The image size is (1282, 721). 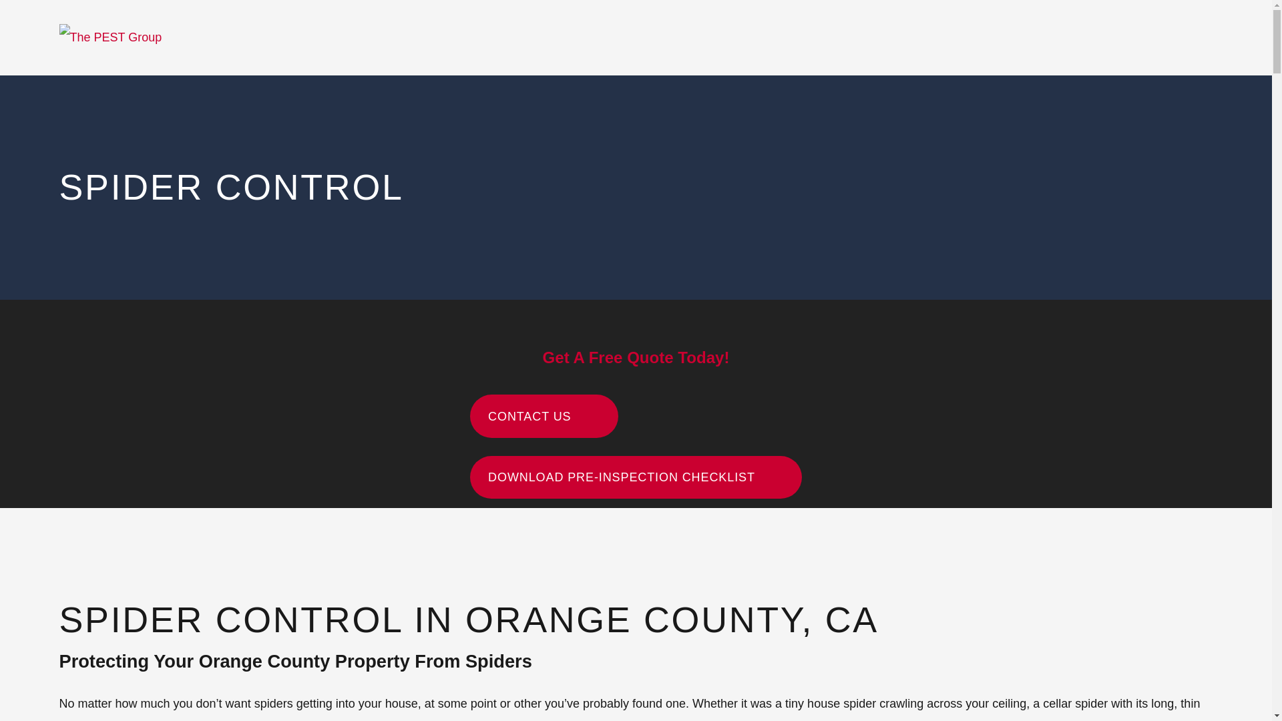 What do you see at coordinates (110, 37) in the screenshot?
I see `The PEST Group` at bounding box center [110, 37].